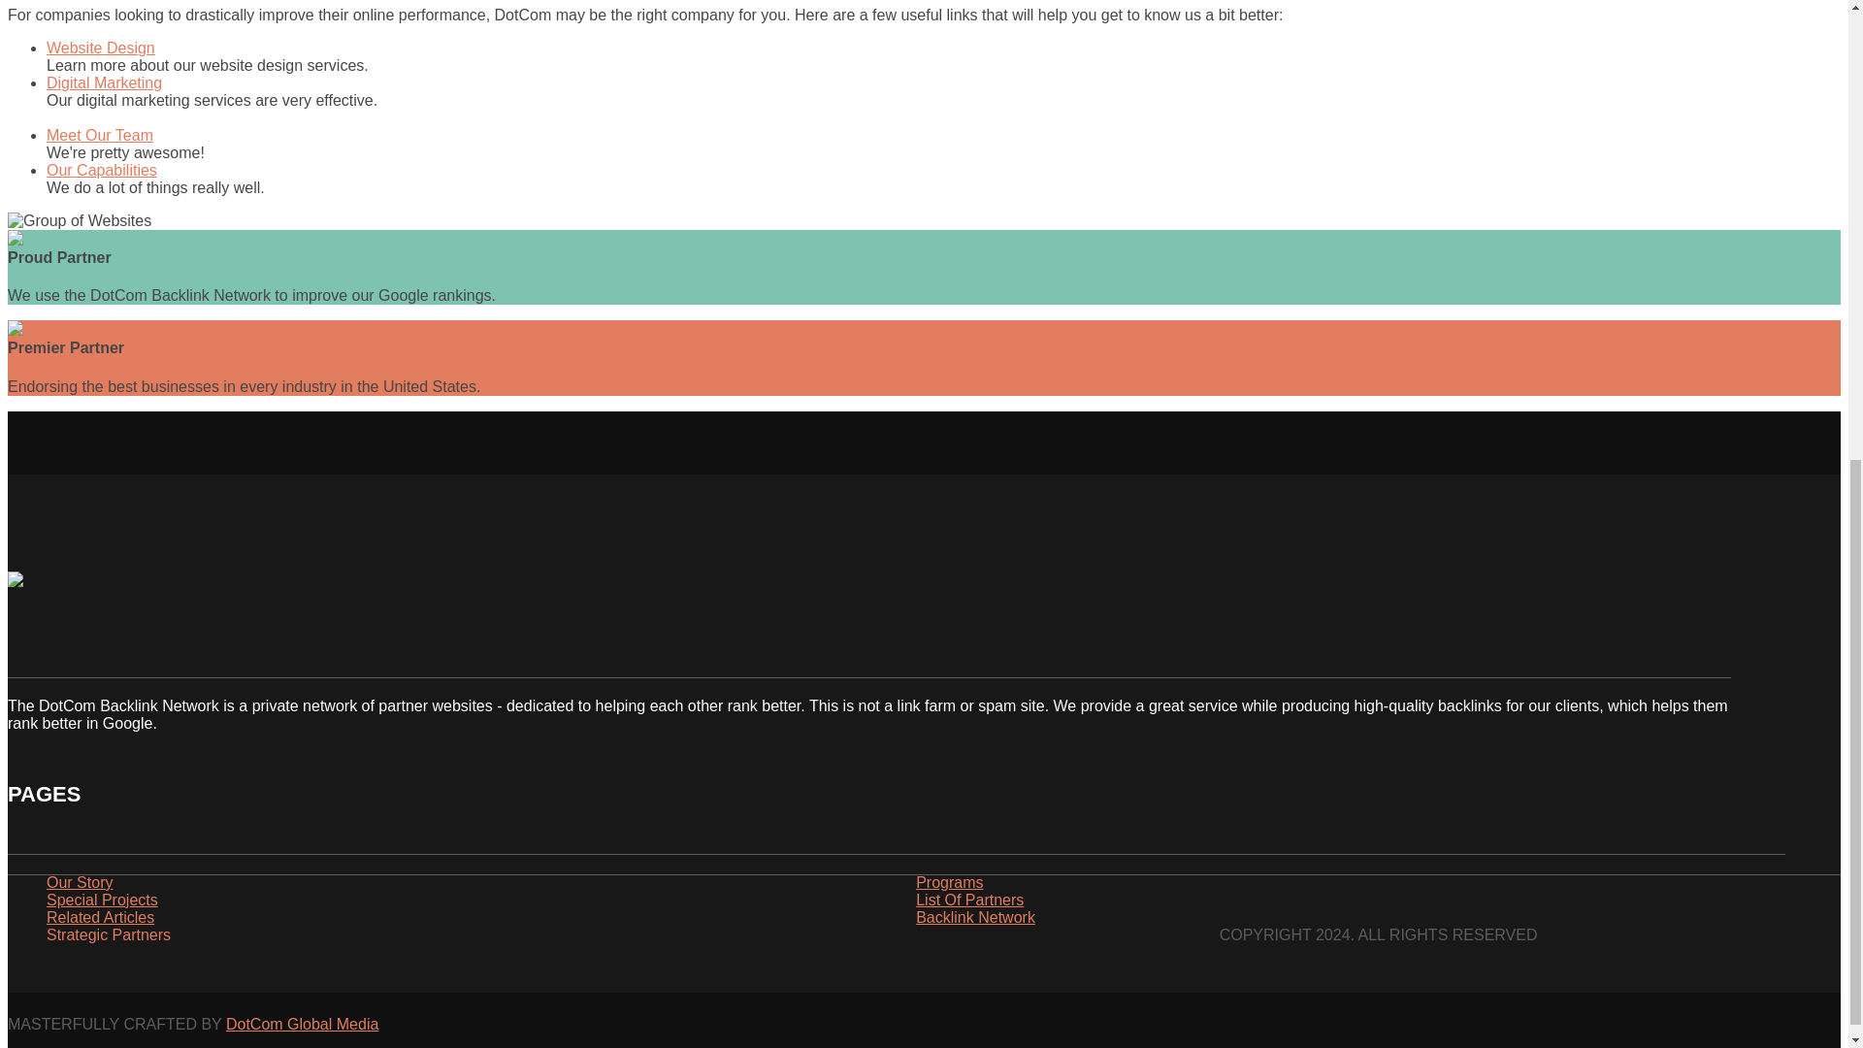 Image resolution: width=1863 pixels, height=1048 pixels. What do you see at coordinates (105, 82) in the screenshot?
I see `Digital Marketing` at bounding box center [105, 82].